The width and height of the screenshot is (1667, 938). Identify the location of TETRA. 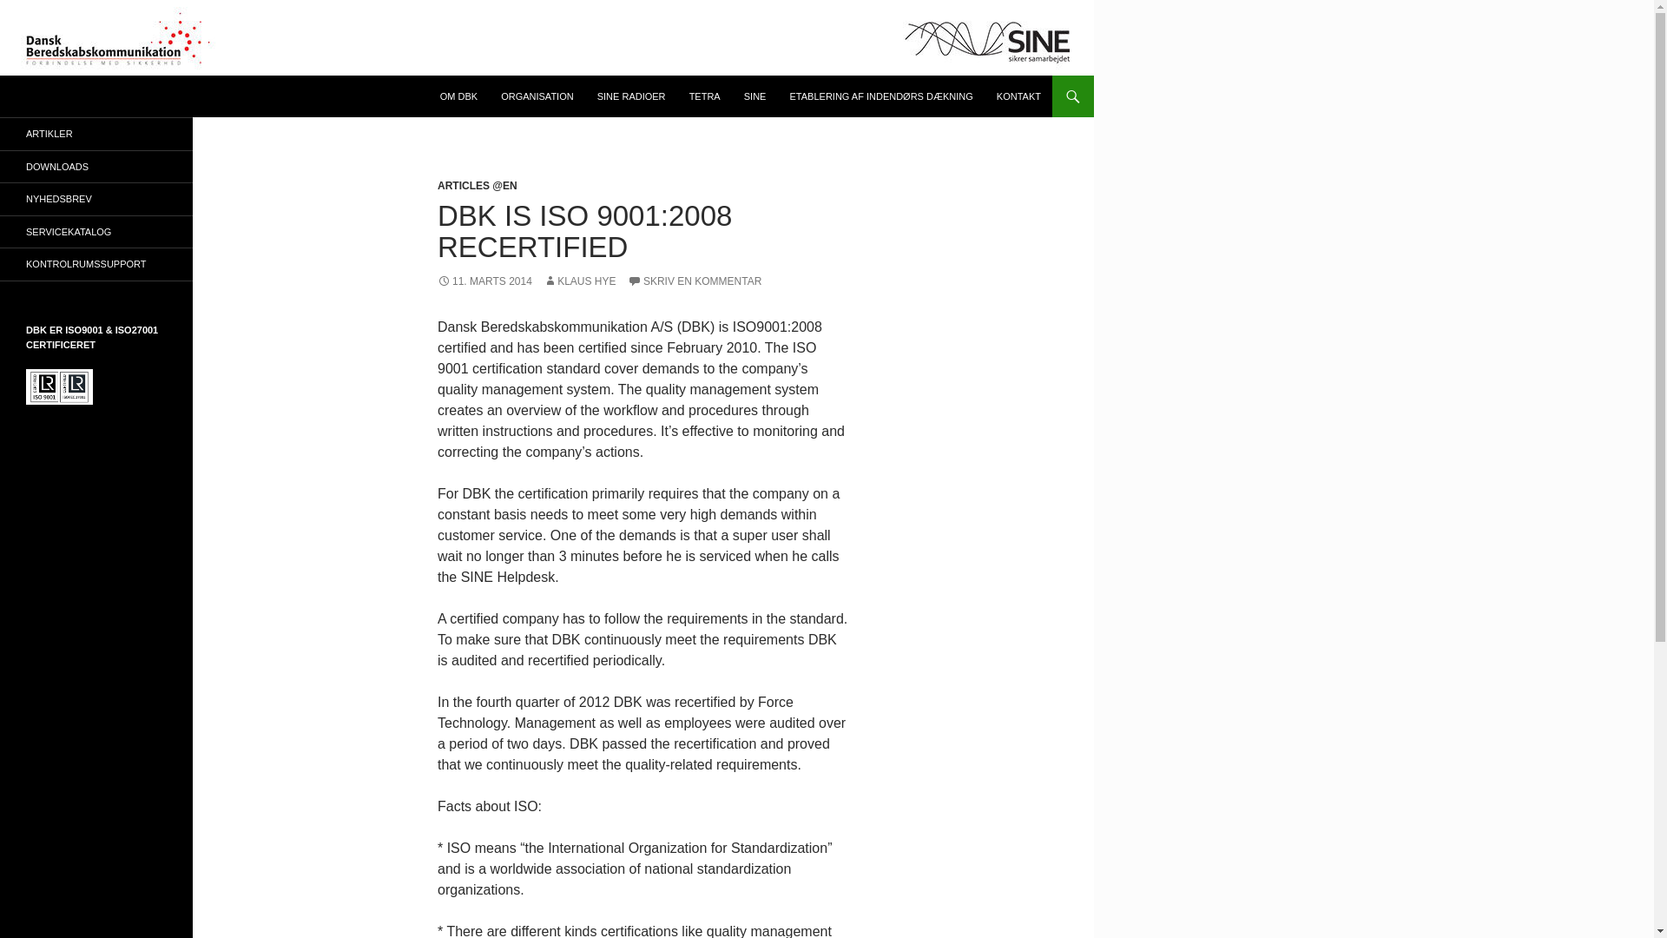
(705, 96).